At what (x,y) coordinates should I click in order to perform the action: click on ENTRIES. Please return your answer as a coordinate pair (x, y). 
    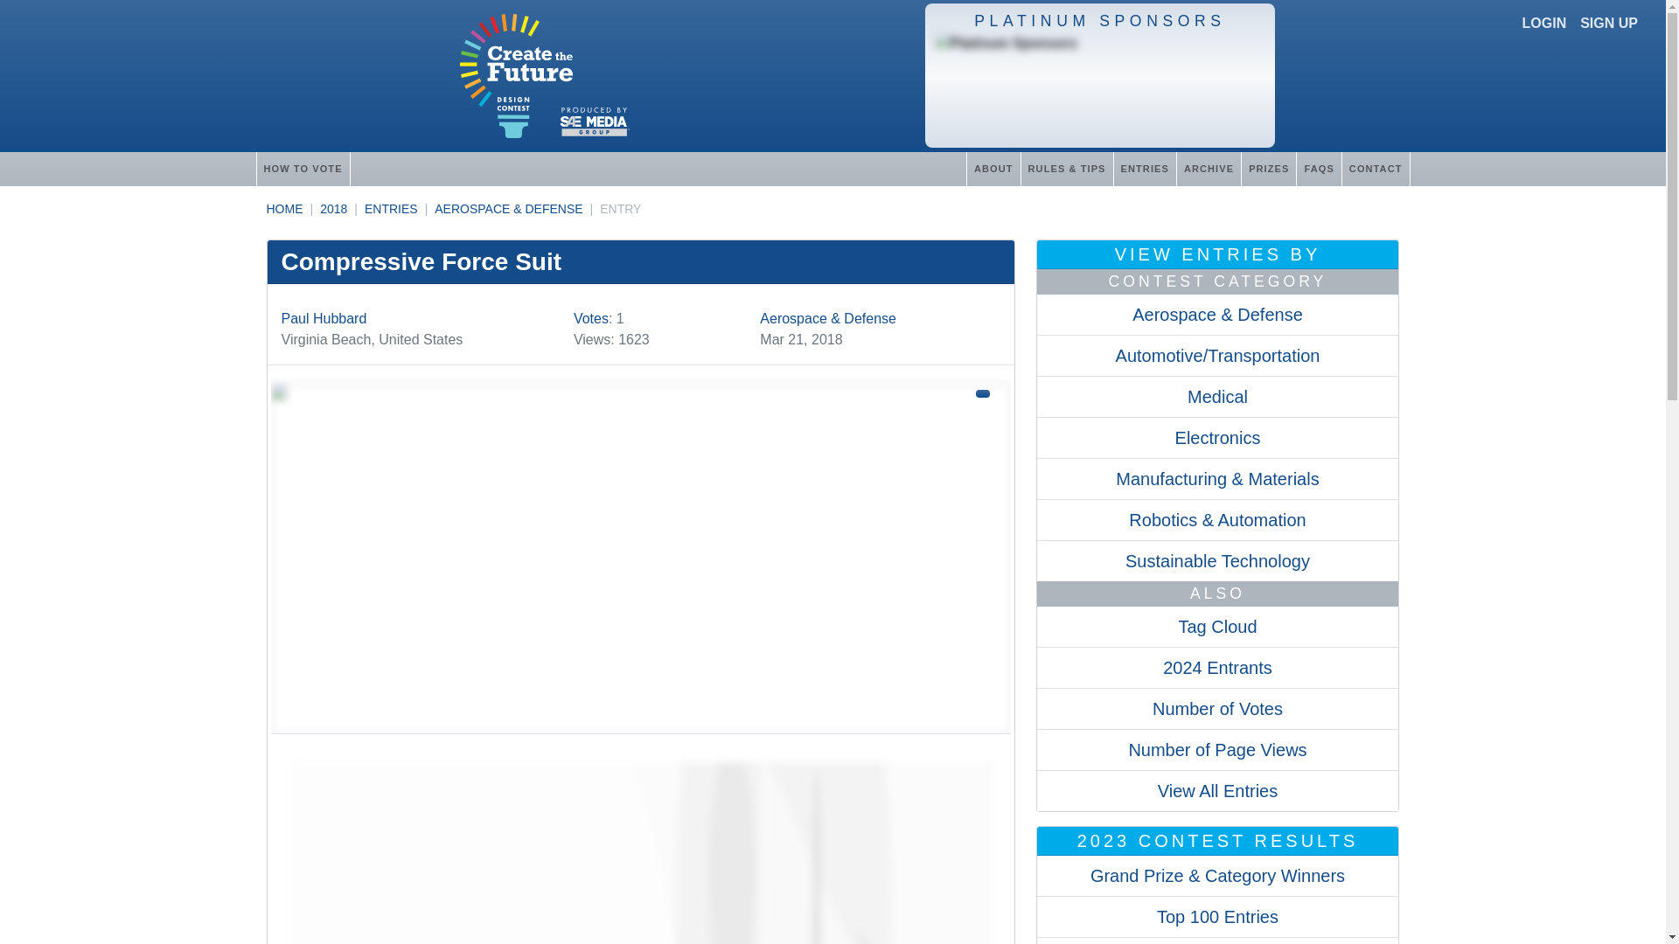
    Looking at the image, I should click on (391, 209).